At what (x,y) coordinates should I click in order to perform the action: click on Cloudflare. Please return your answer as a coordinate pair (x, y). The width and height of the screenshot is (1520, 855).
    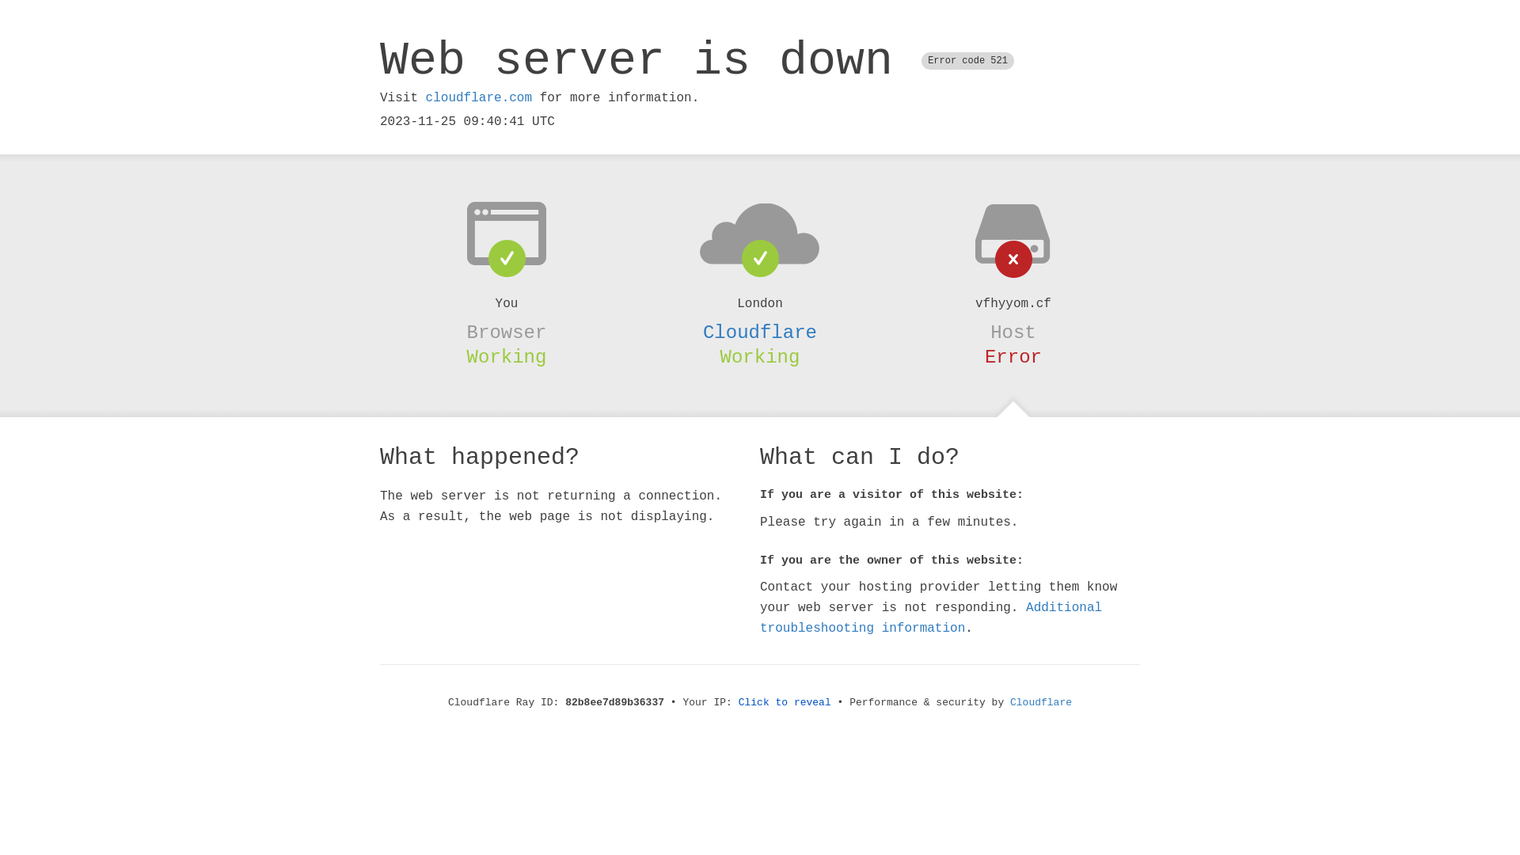
    Looking at the image, I should click on (1041, 703).